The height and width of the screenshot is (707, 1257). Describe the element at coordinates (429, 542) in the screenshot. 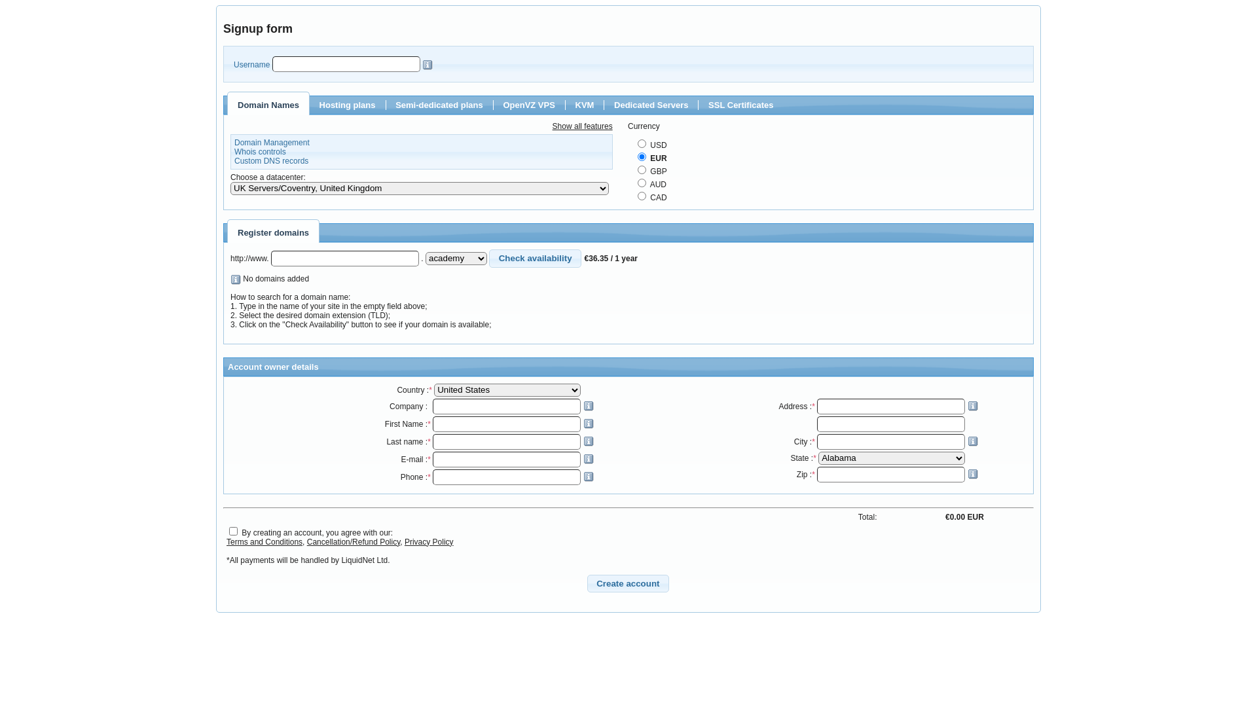

I see `Privacy Policy` at that location.